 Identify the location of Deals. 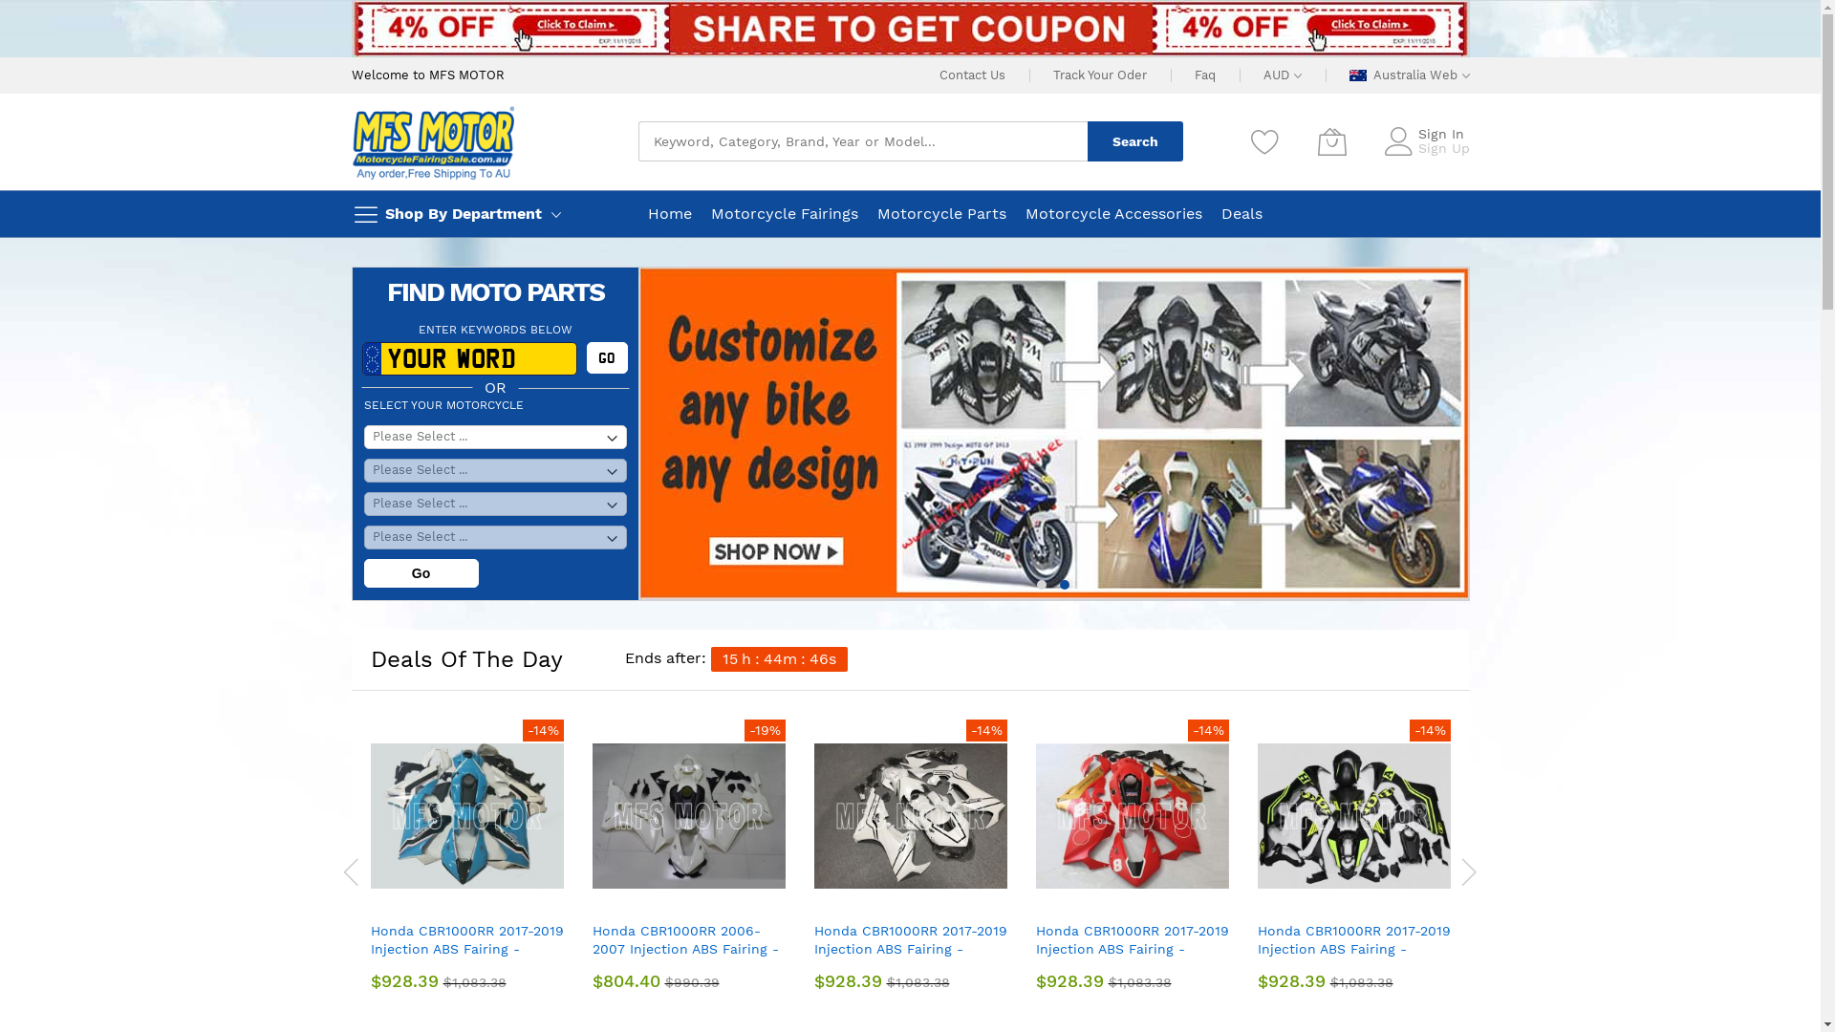
(1242, 214).